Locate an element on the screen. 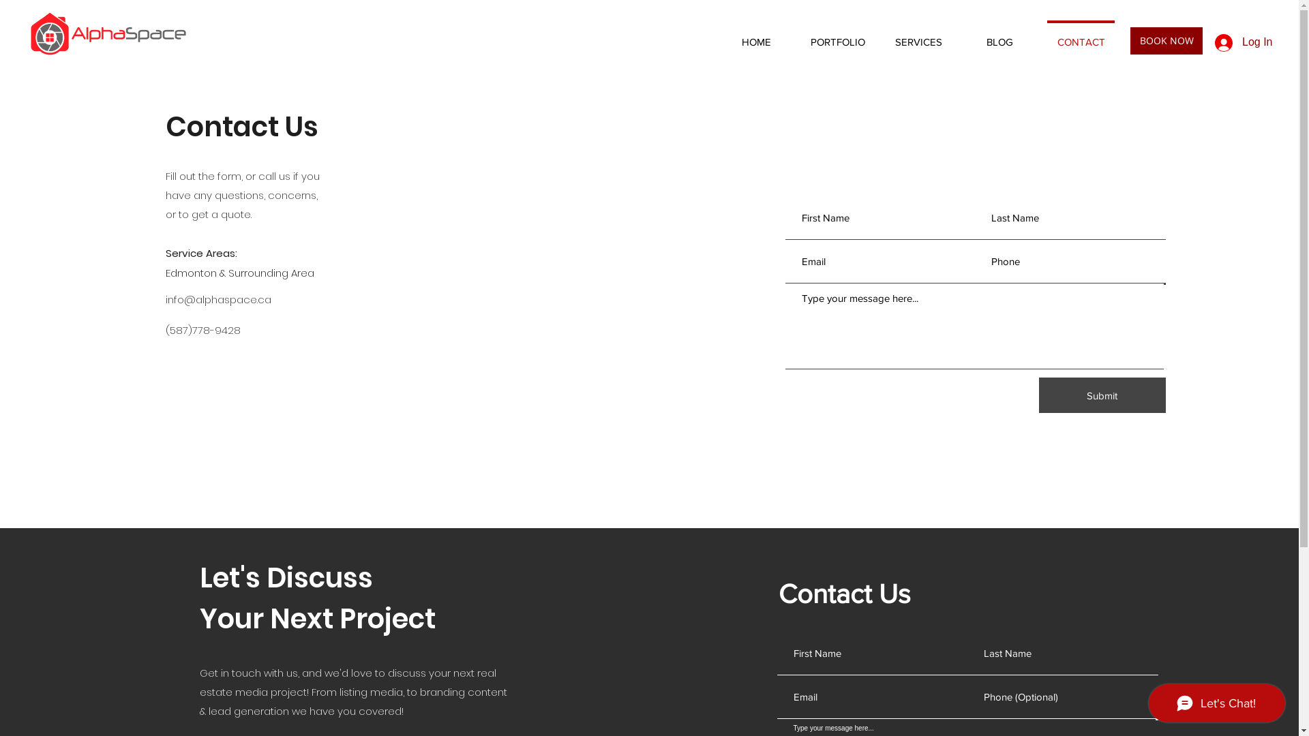  BLOG is located at coordinates (999, 35).